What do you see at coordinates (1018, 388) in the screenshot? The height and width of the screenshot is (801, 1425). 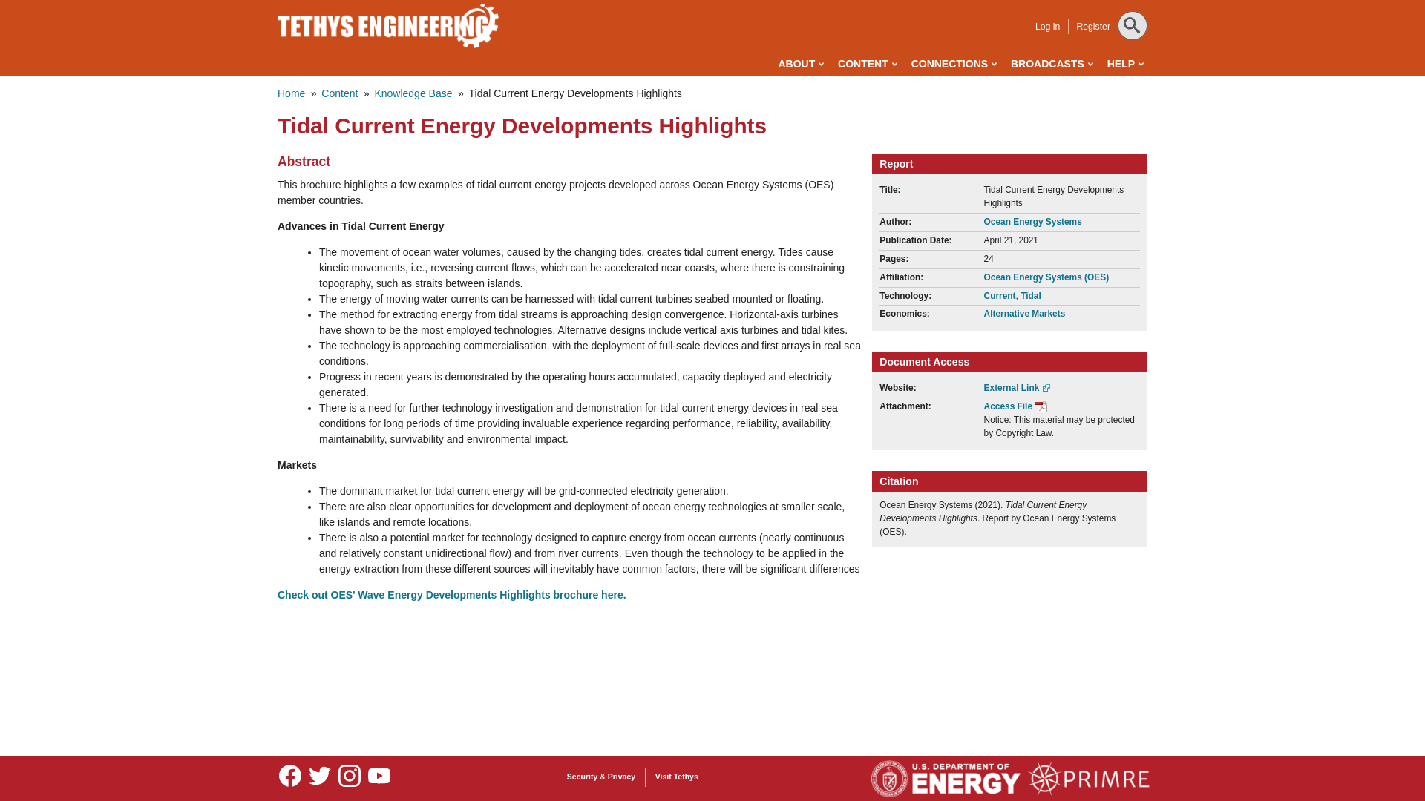 I see `External Link` at bounding box center [1018, 388].